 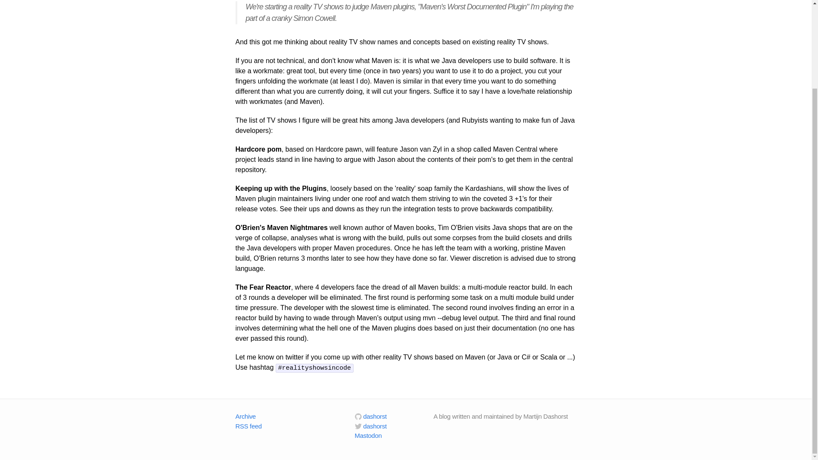 What do you see at coordinates (370, 425) in the screenshot?
I see `dashorst` at bounding box center [370, 425].